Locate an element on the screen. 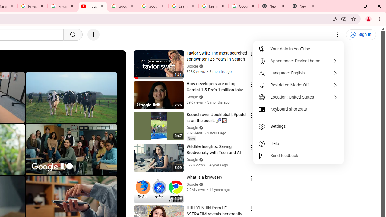 The image size is (386, 217). New Tab is located at coordinates (274, 6).